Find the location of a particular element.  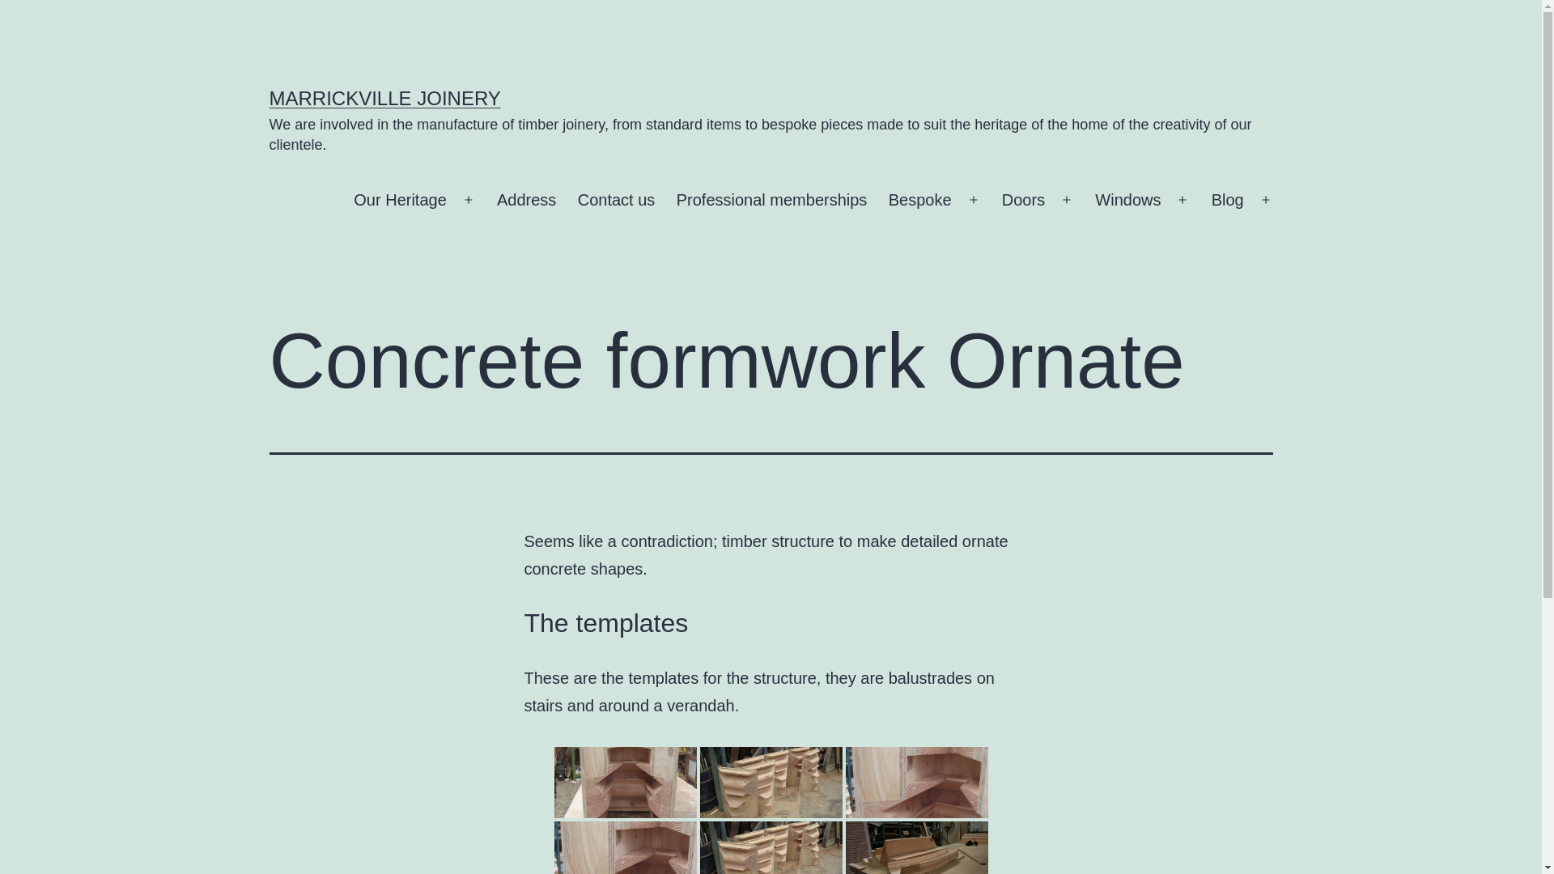

Professional memberships is located at coordinates (772, 201).